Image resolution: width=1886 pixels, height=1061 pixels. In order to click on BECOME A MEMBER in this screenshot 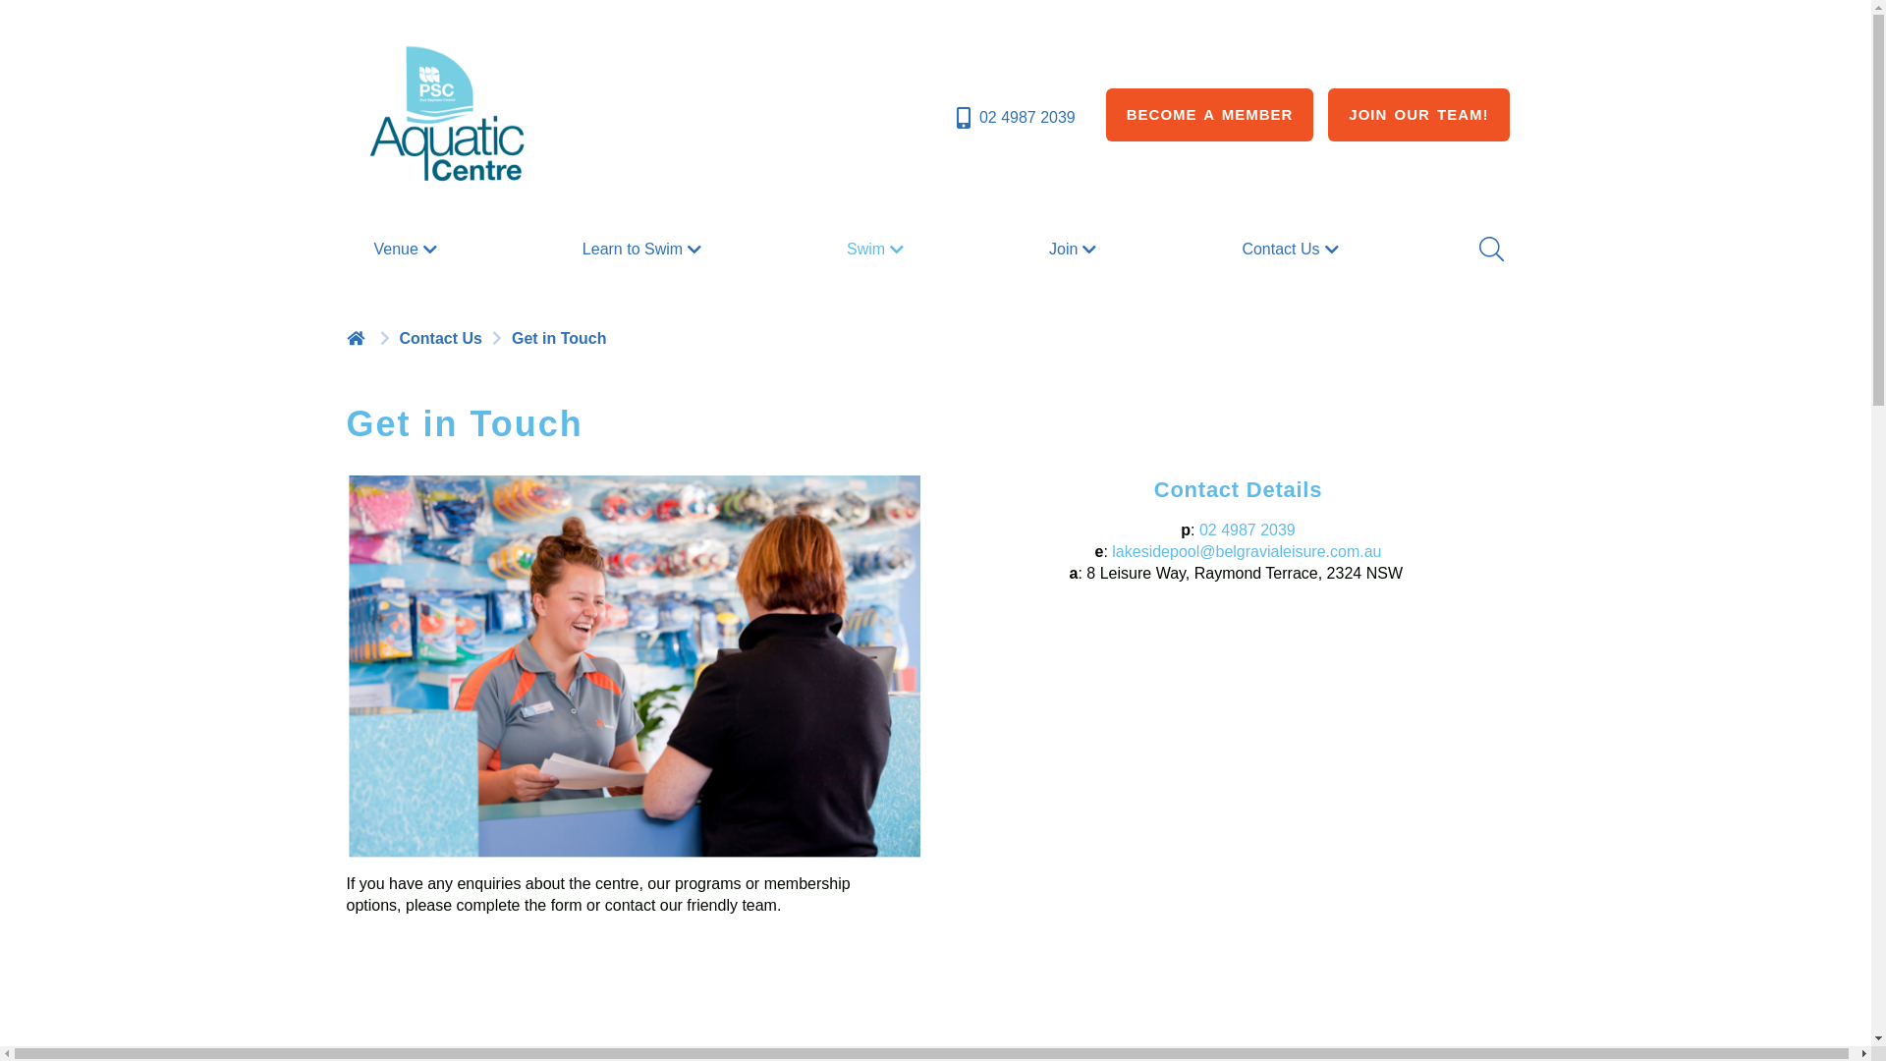, I will do `click(1210, 115)`.